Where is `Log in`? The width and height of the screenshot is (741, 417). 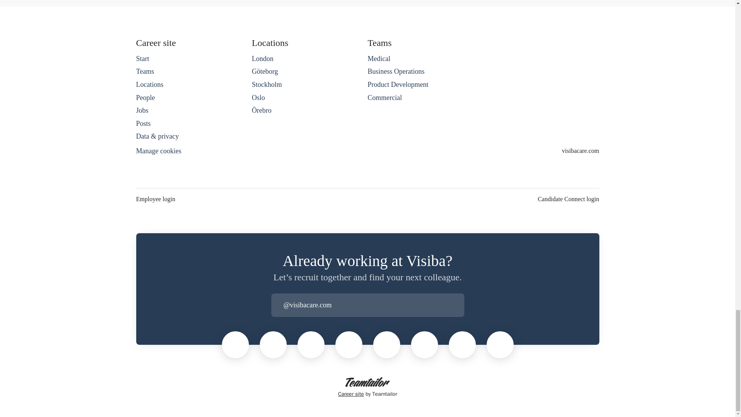 Log in is located at coordinates (458, 305).